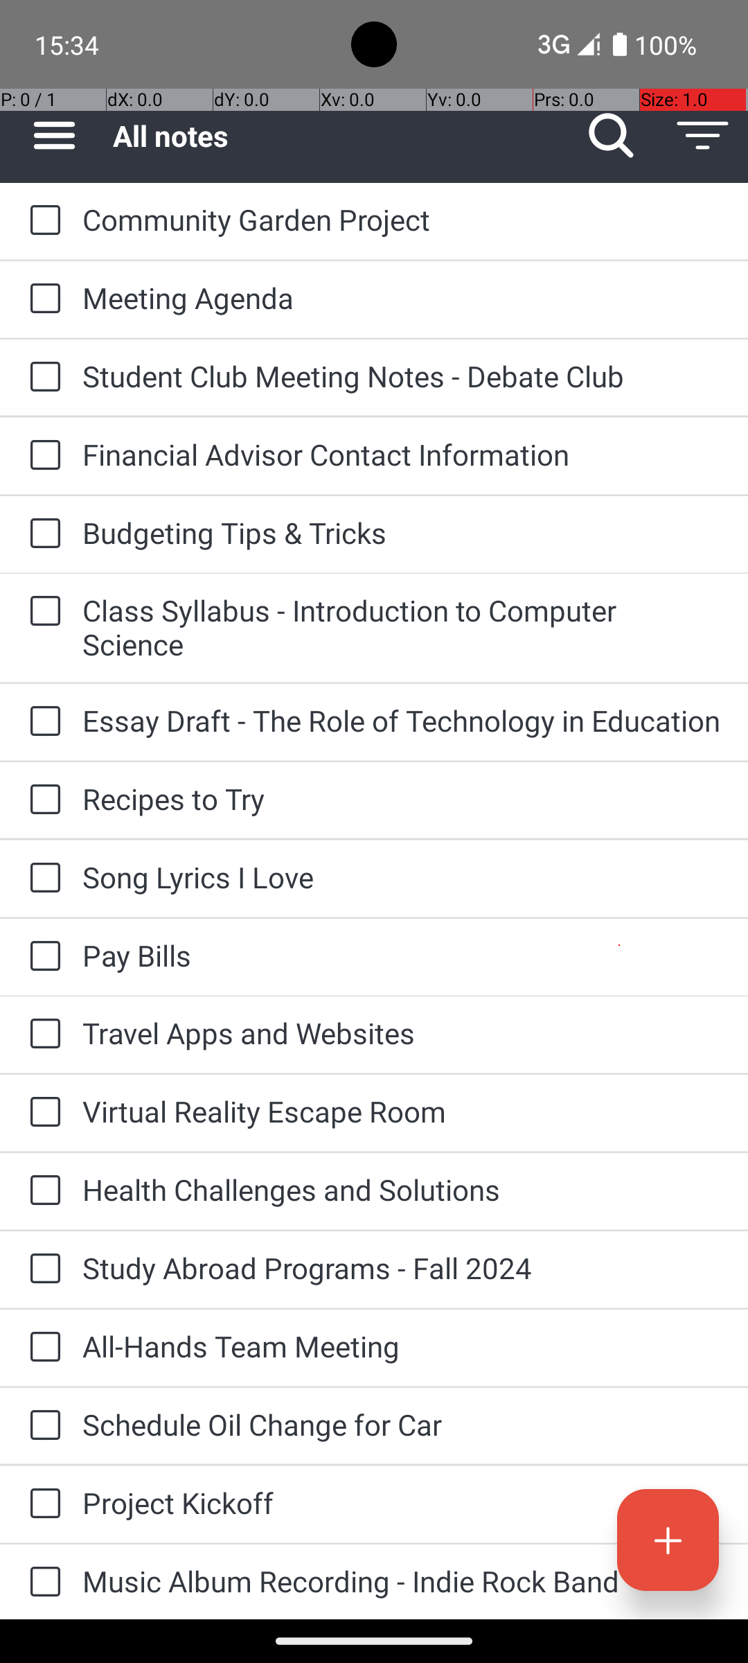  What do you see at coordinates (402, 721) in the screenshot?
I see `Essay Draft - The Role of Technology in Education` at bounding box center [402, 721].